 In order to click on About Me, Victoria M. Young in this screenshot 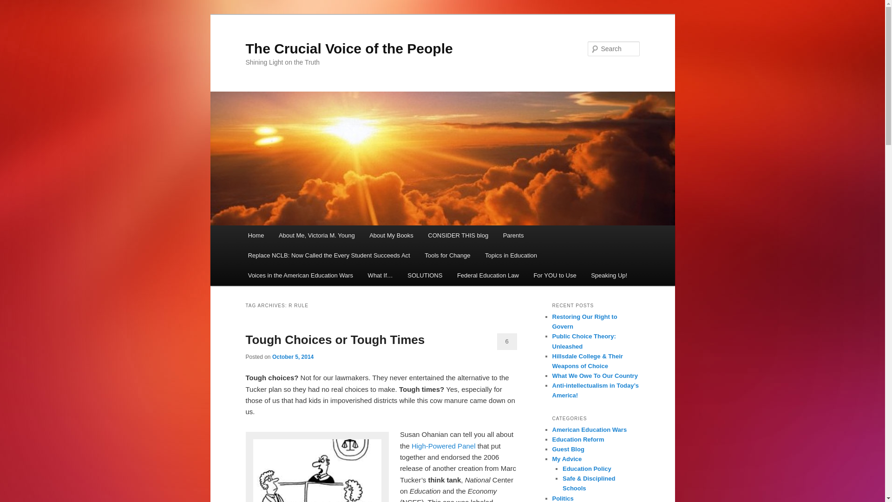, I will do `click(316, 235)`.